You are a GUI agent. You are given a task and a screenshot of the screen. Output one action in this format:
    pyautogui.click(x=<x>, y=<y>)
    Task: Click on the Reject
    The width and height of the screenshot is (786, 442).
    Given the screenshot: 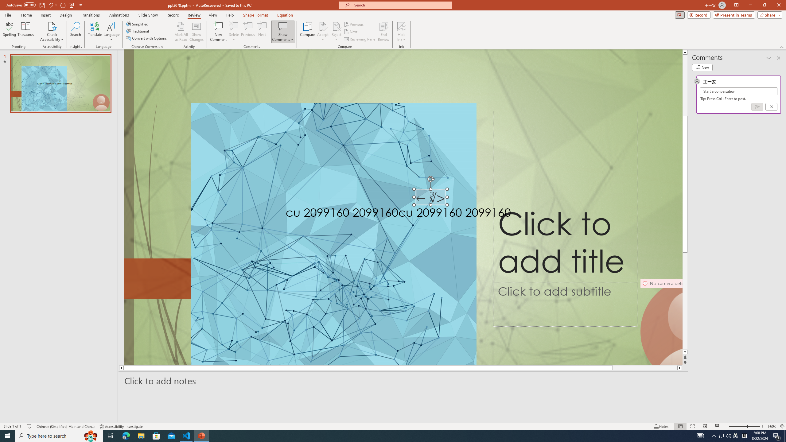 What is the action you would take?
    pyautogui.click(x=337, y=32)
    